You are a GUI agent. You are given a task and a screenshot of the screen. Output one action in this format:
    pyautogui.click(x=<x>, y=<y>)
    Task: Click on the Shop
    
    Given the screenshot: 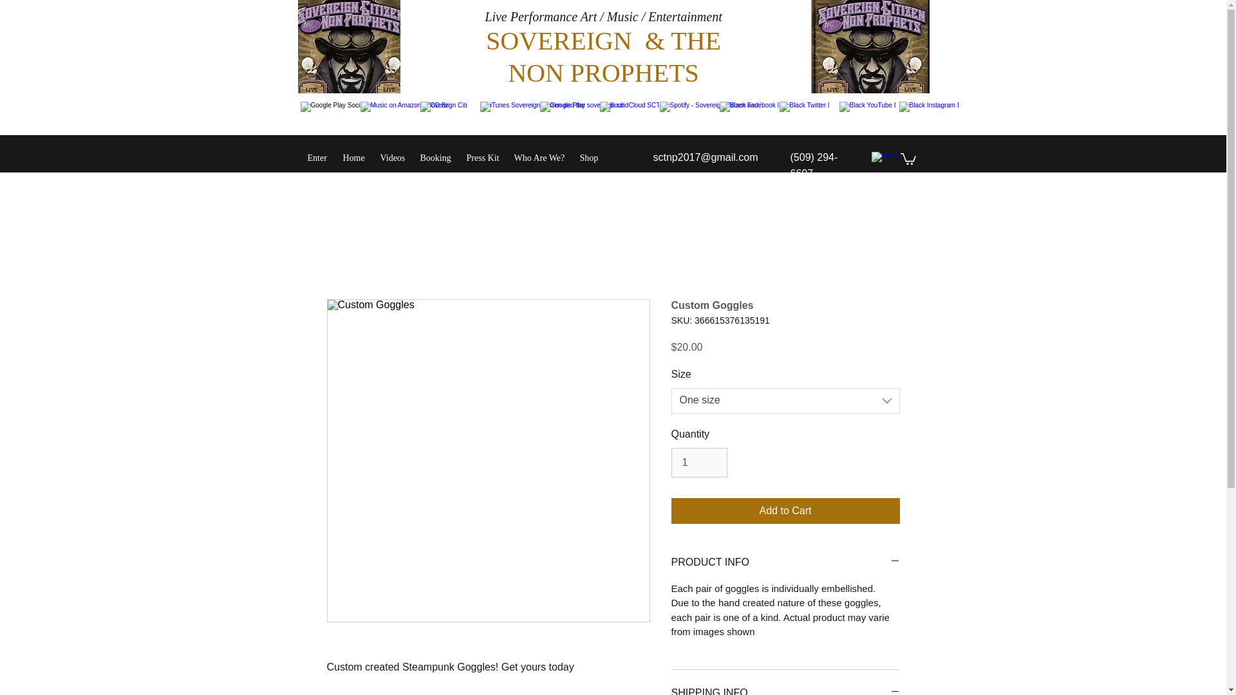 What is the action you would take?
    pyautogui.click(x=590, y=158)
    